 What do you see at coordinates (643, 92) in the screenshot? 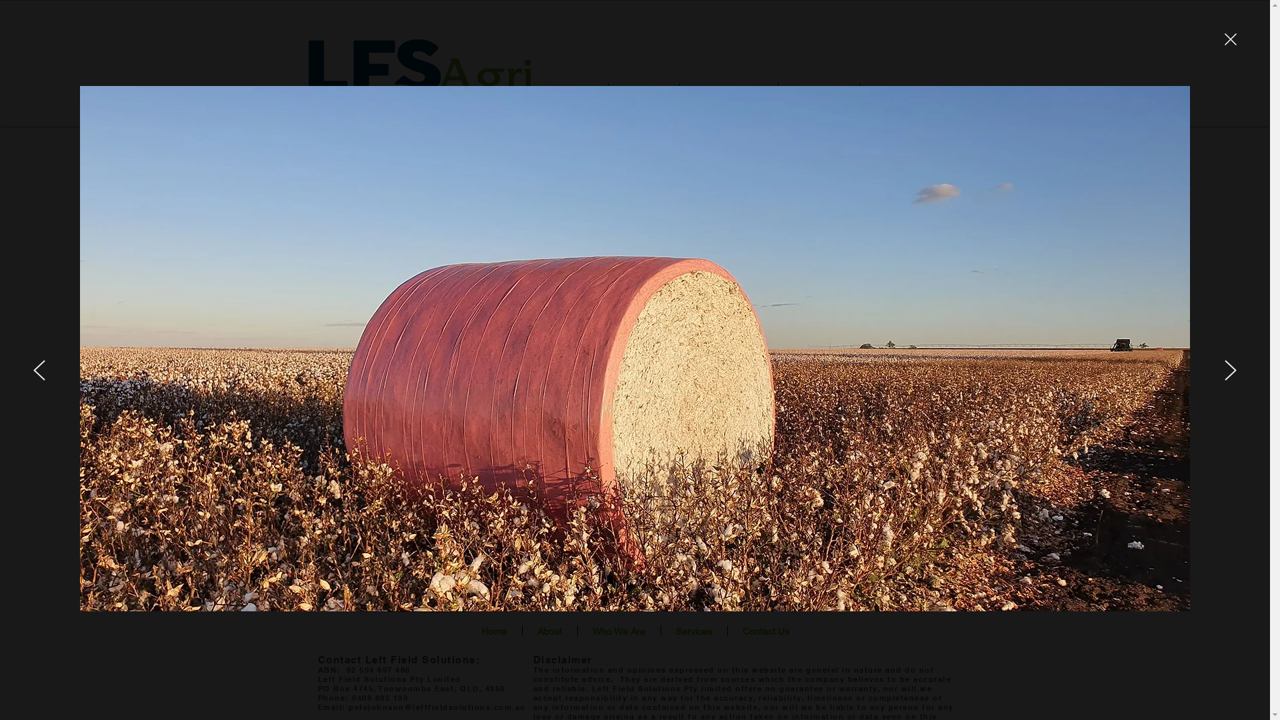
I see `About` at bounding box center [643, 92].